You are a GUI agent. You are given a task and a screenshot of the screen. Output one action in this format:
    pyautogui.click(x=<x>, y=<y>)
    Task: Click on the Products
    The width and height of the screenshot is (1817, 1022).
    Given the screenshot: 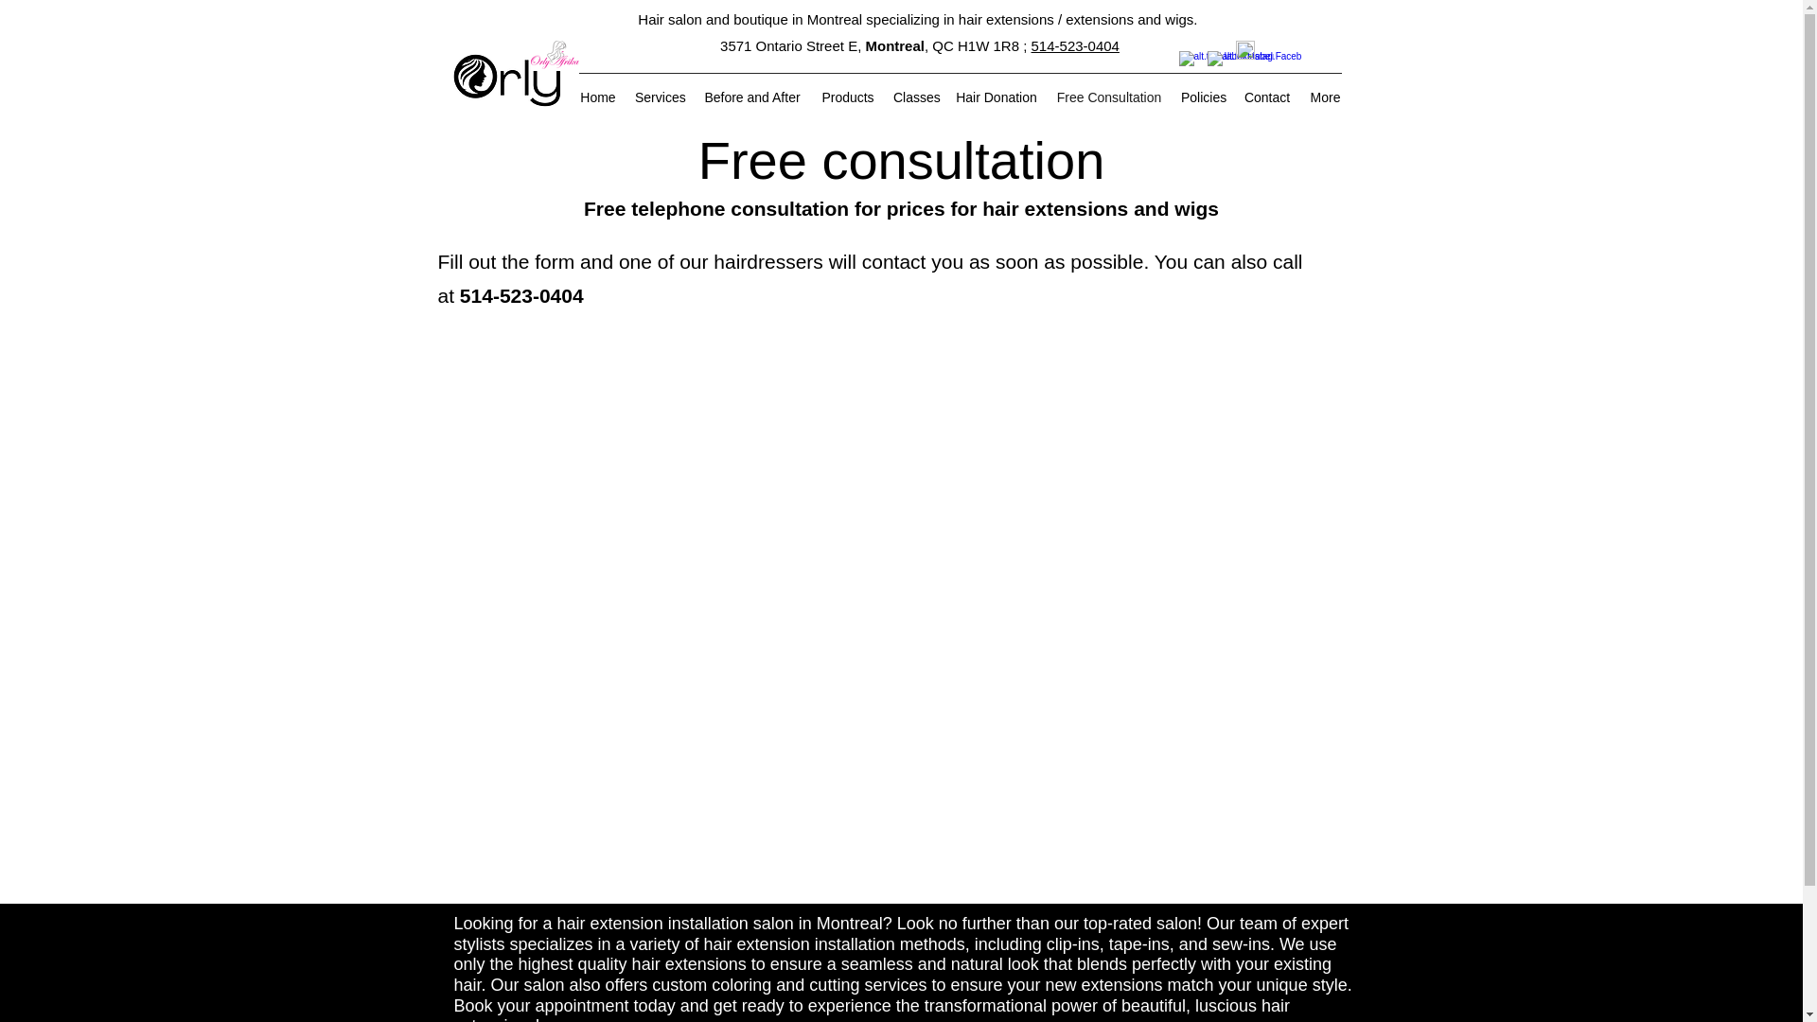 What is the action you would take?
    pyautogui.click(x=848, y=97)
    